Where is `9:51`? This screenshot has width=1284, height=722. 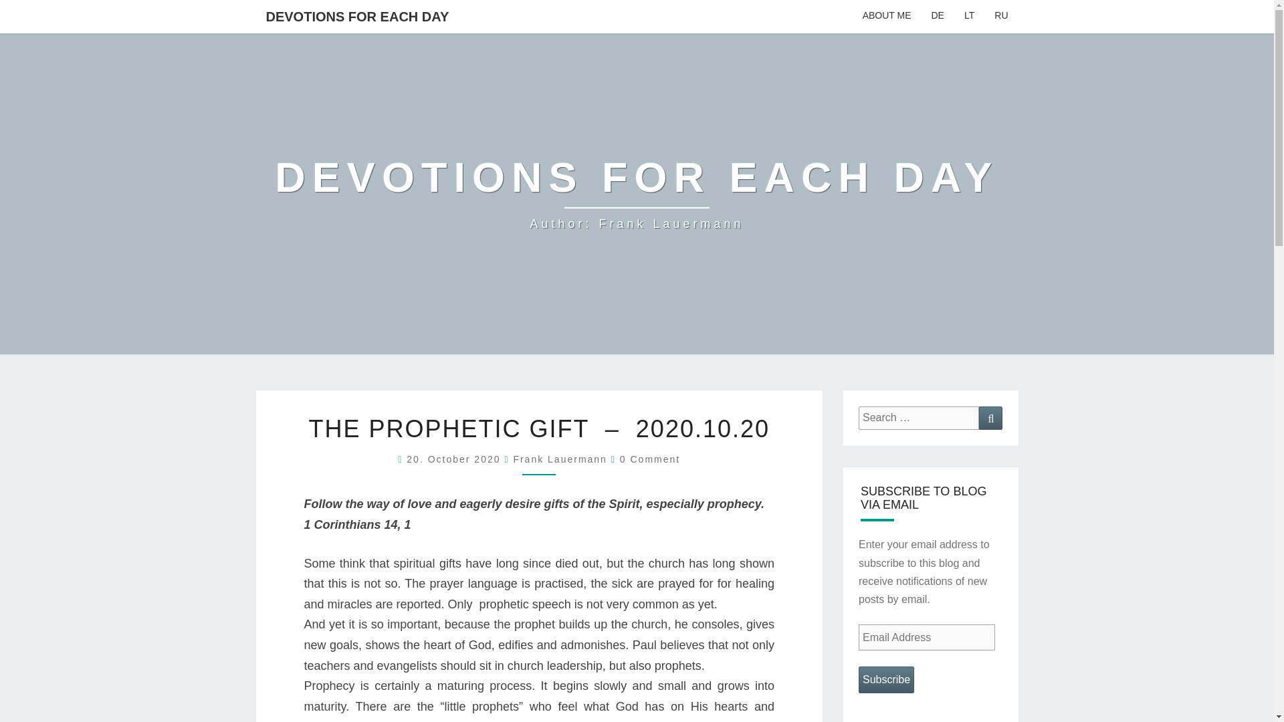
9:51 is located at coordinates (455, 459).